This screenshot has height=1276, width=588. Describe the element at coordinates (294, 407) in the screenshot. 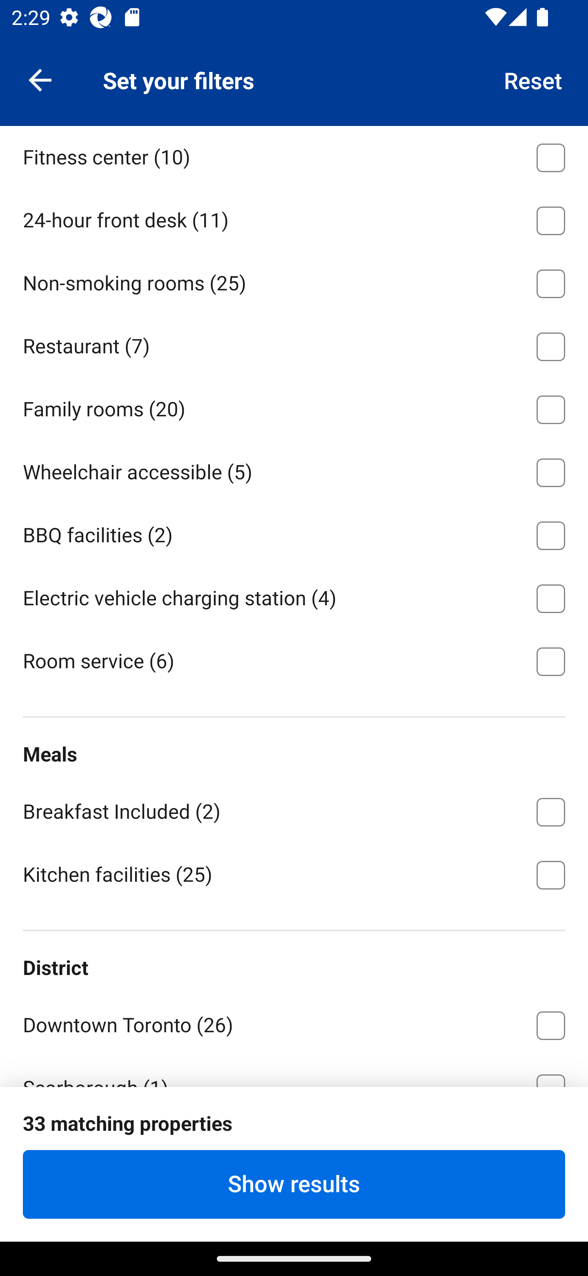

I see `Family rooms ⁦(20)` at that location.